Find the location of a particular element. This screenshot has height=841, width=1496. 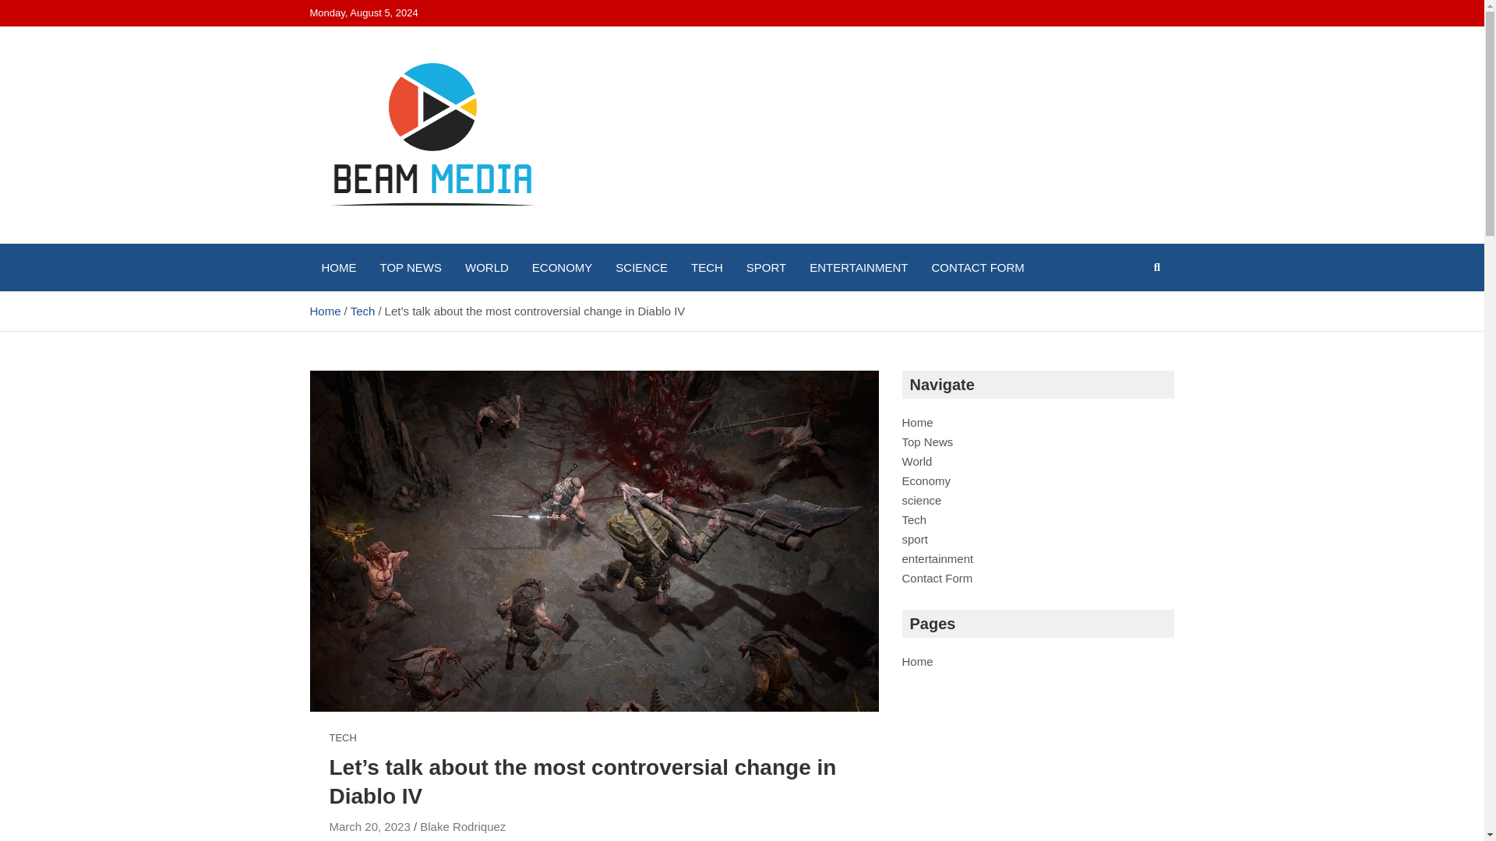

World is located at coordinates (916, 461).